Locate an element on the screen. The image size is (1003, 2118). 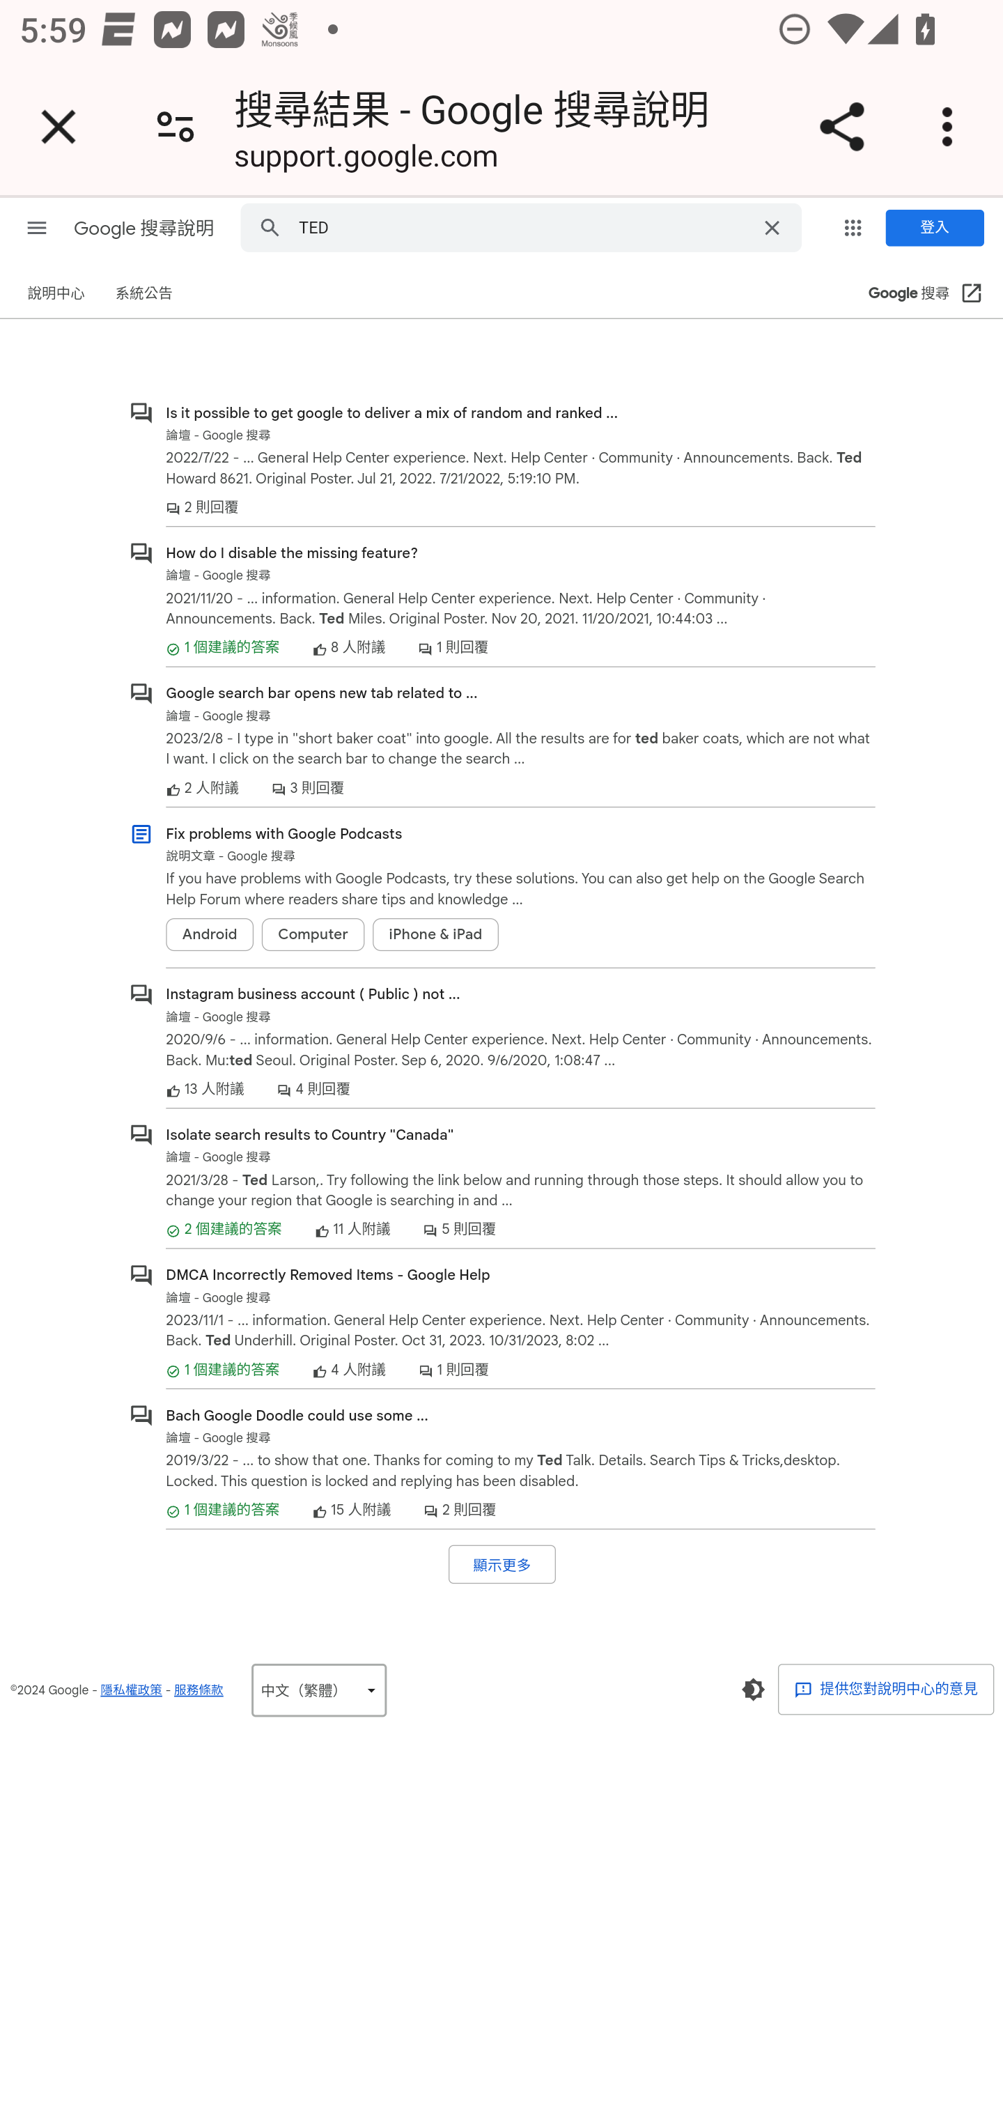
啟用深色模式 is located at coordinates (752, 1689).